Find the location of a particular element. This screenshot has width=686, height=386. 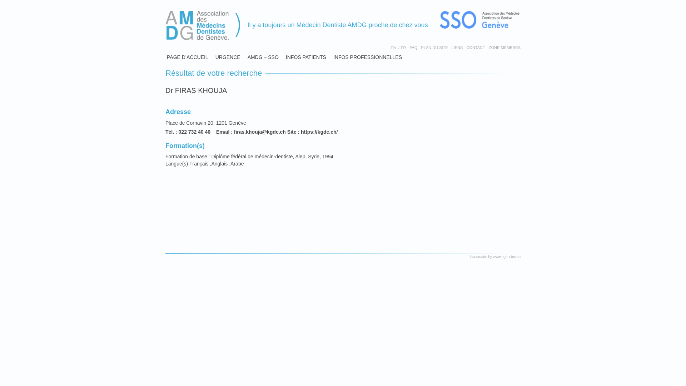

URGENCE is located at coordinates (228, 57).